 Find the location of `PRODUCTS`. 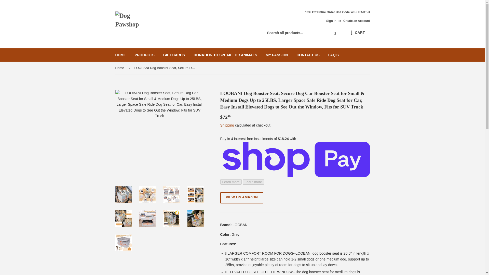

PRODUCTS is located at coordinates (144, 55).